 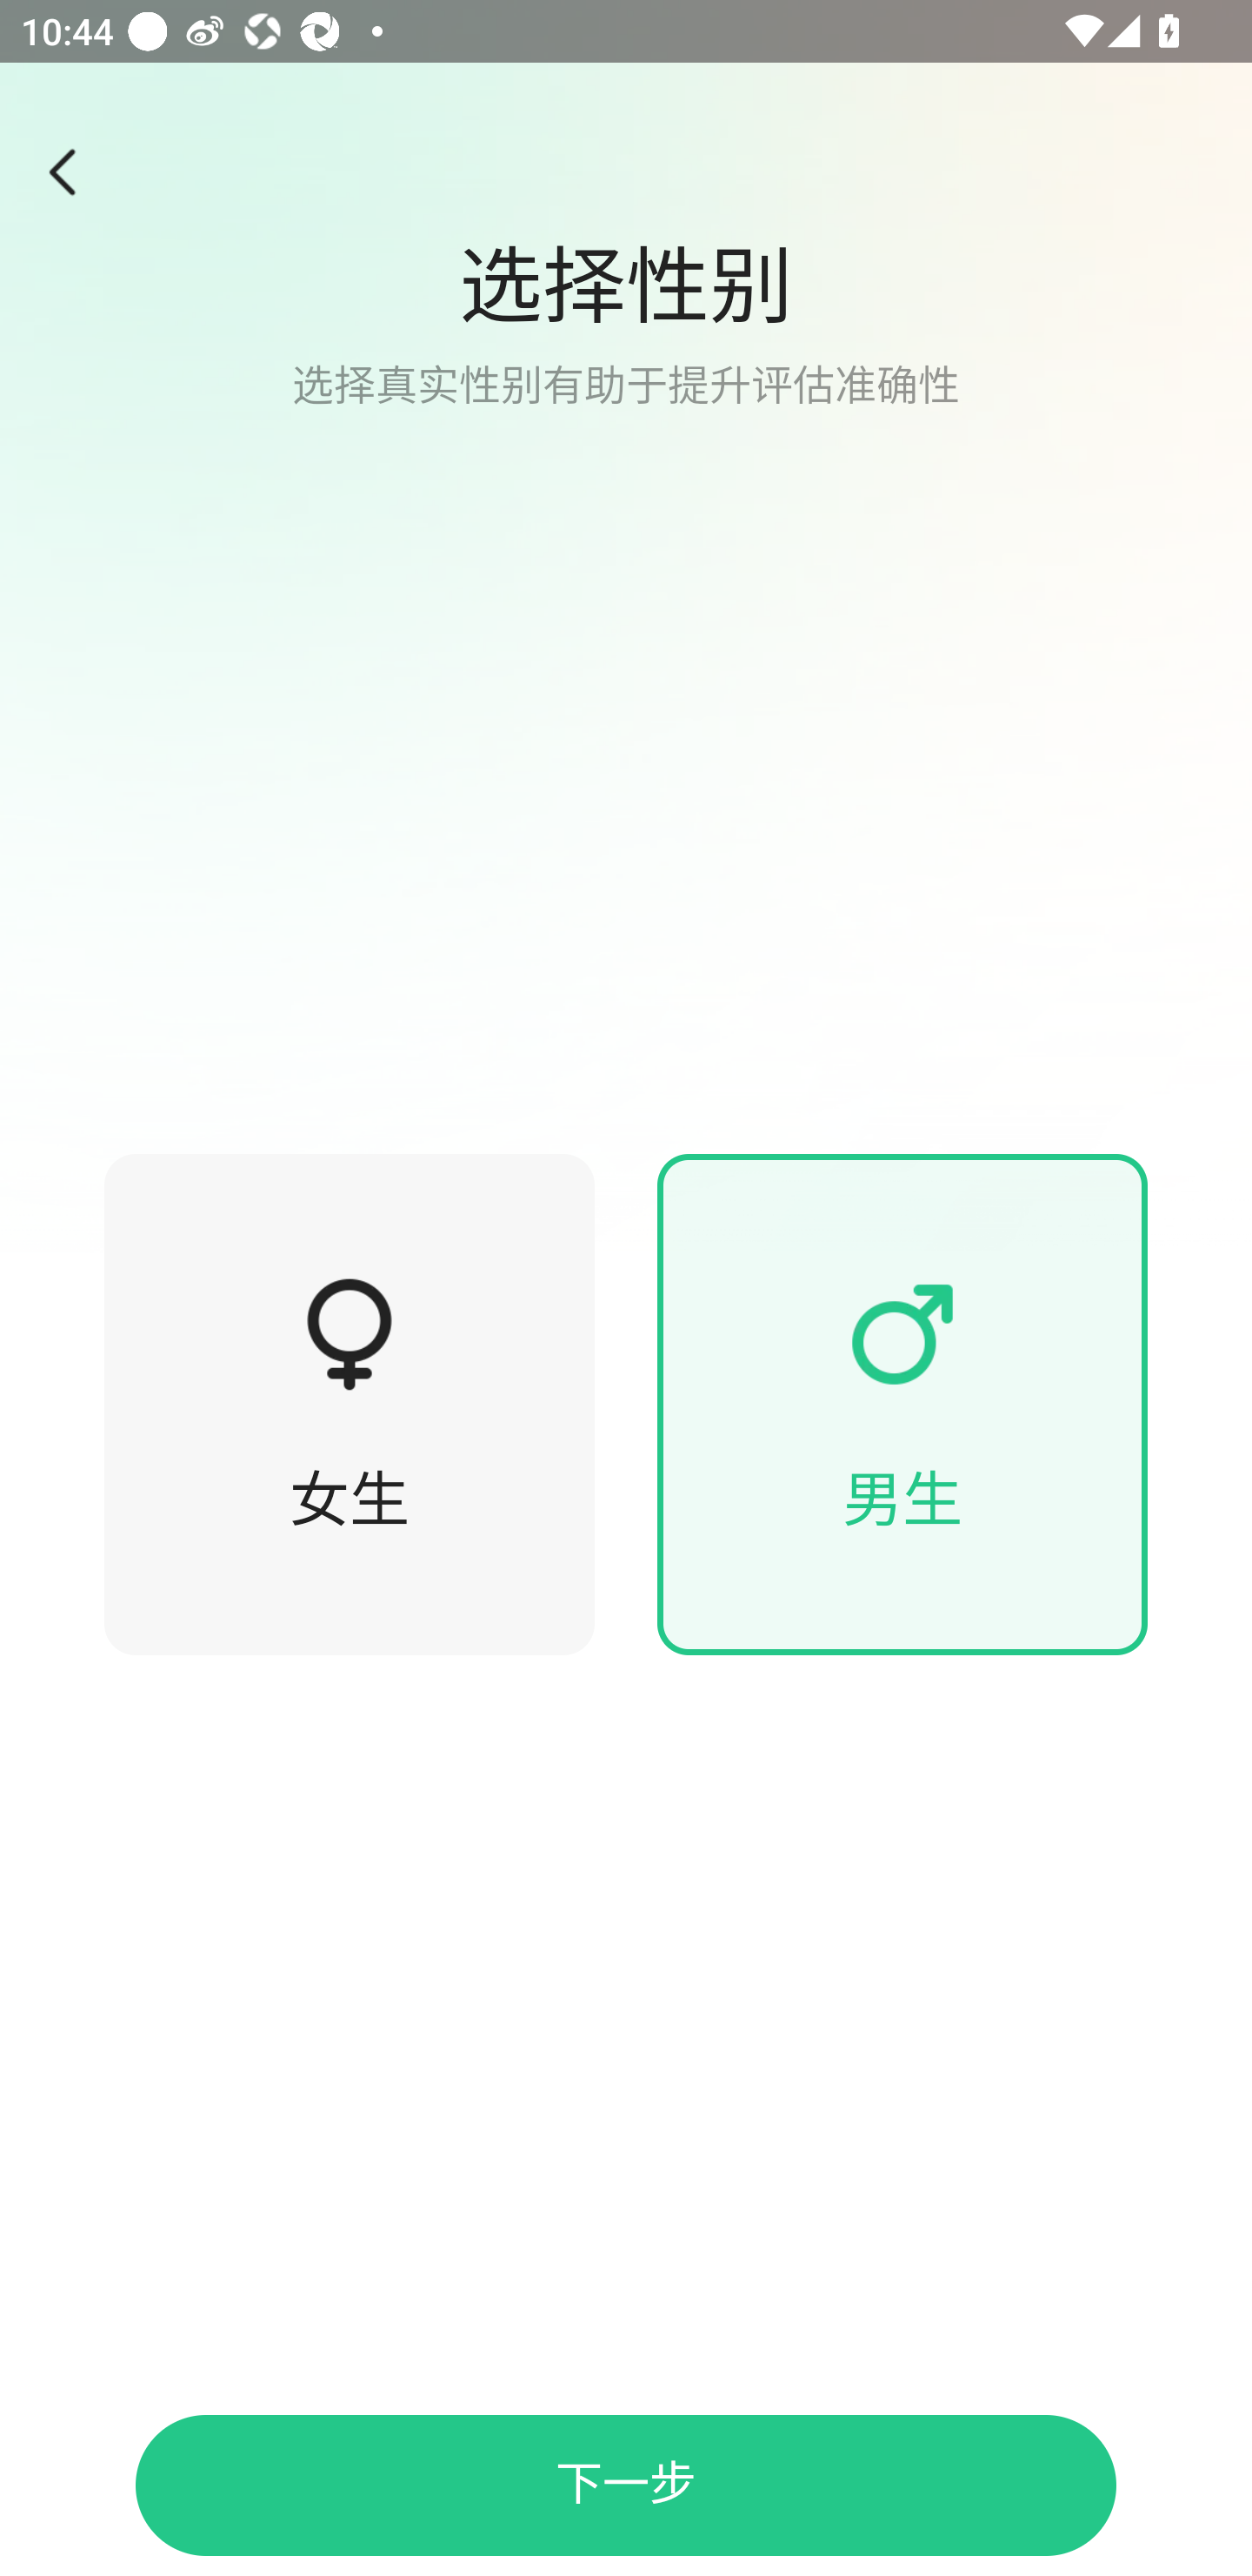 I want to click on 1, so click(x=902, y=1334).